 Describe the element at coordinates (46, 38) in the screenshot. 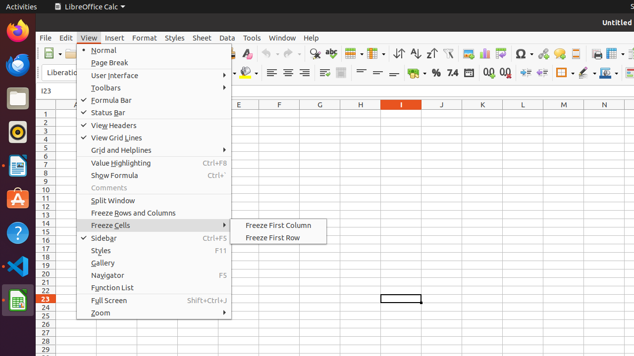

I see `File` at that location.